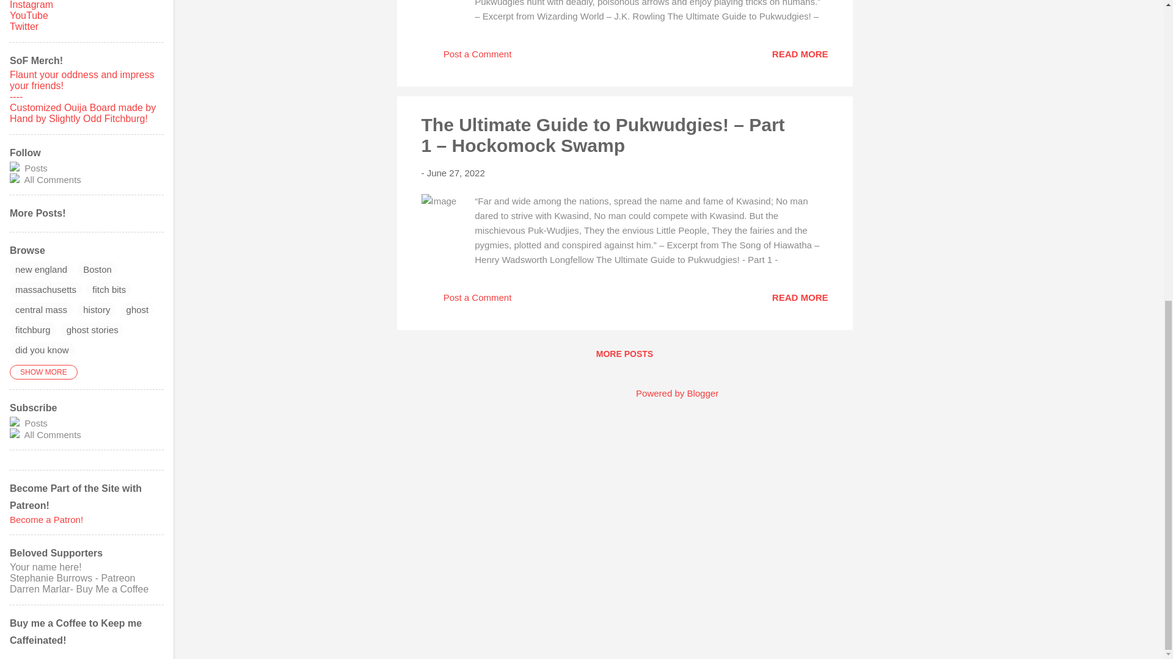 The height and width of the screenshot is (659, 1173). Describe the element at coordinates (668, 393) in the screenshot. I see `Powered by Blogger` at that location.